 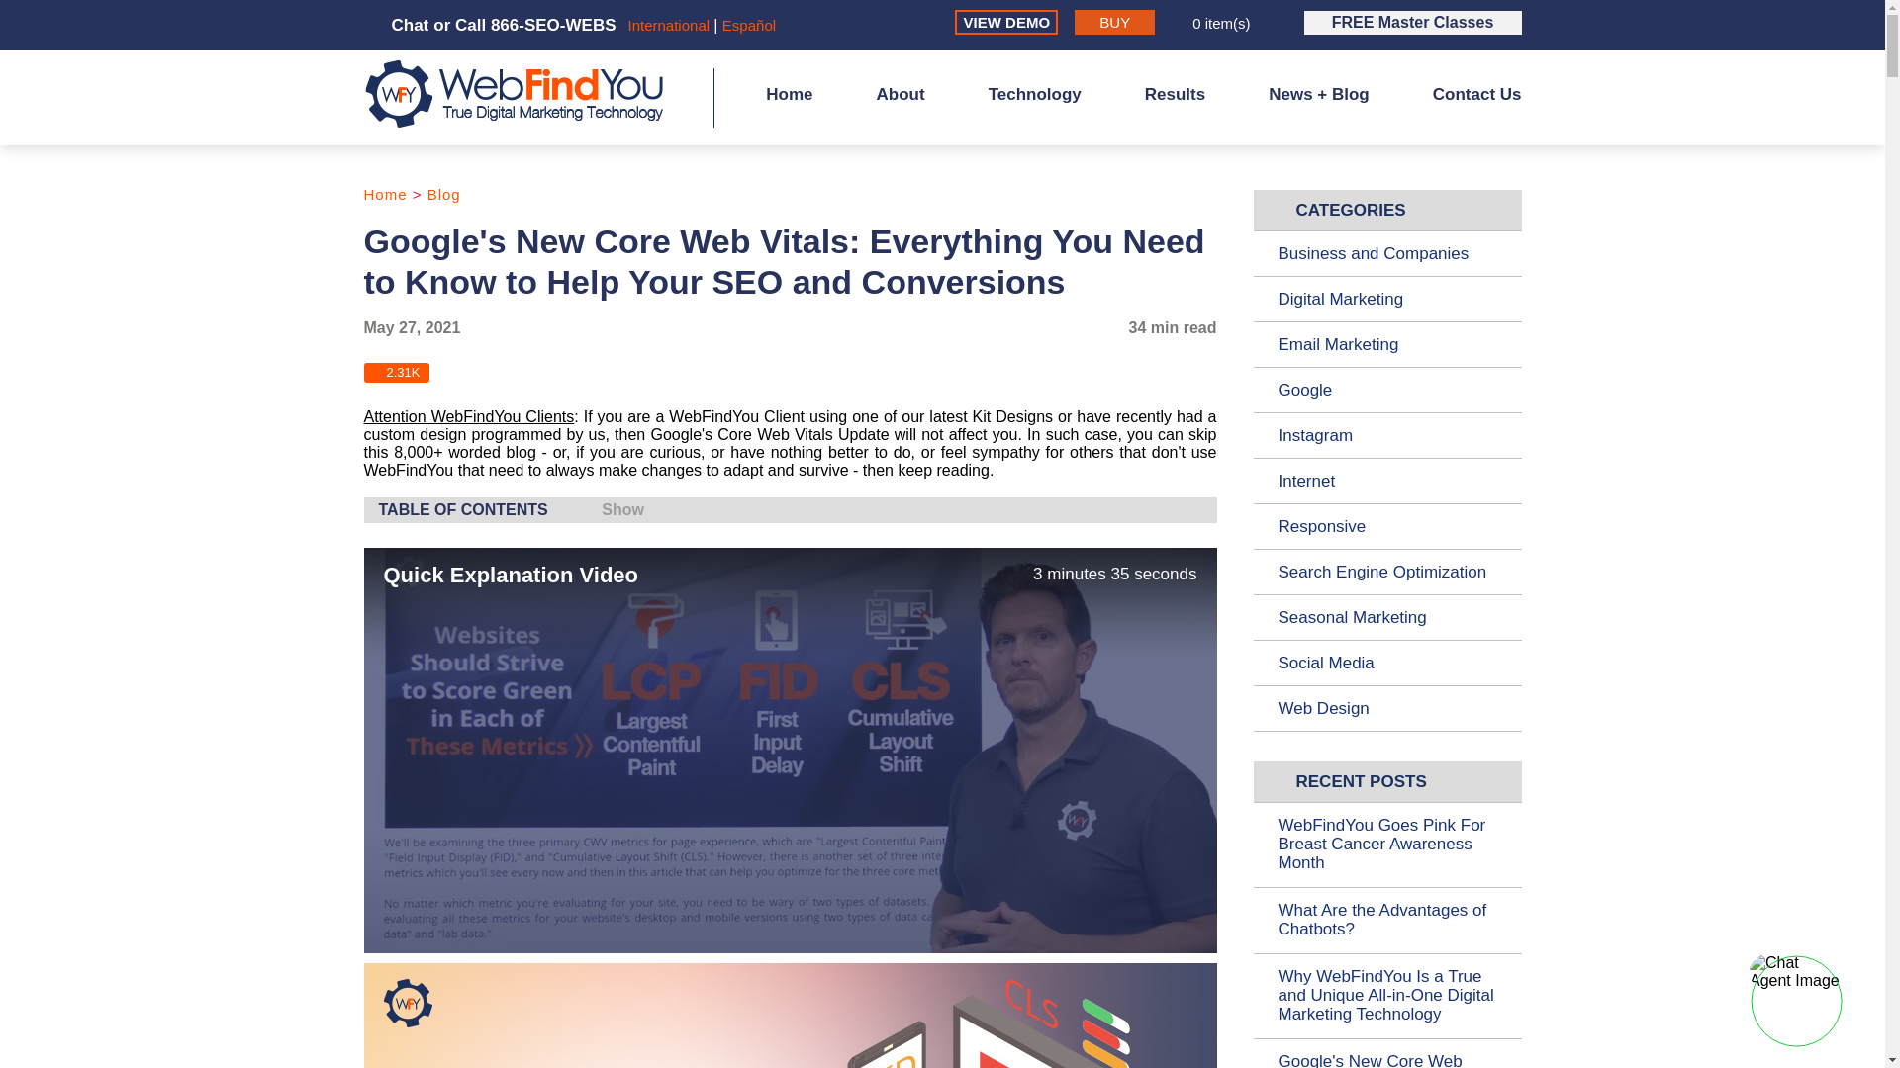 What do you see at coordinates (670, 25) in the screenshot?
I see `International` at bounding box center [670, 25].